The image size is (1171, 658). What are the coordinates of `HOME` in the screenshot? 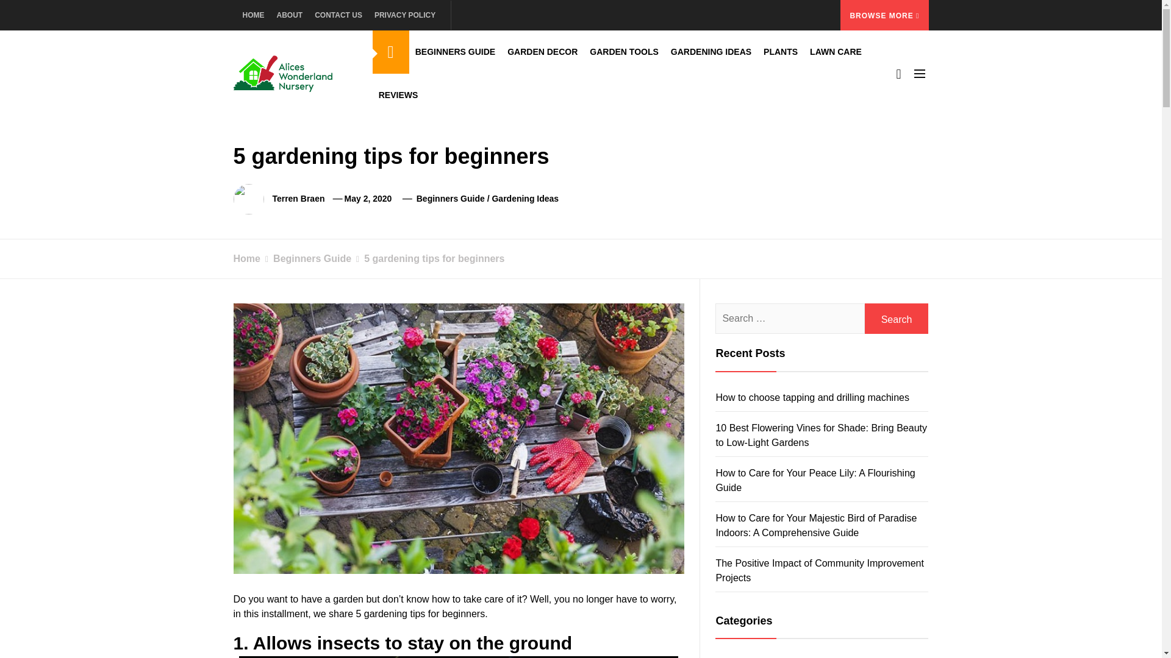 It's located at (256, 15).